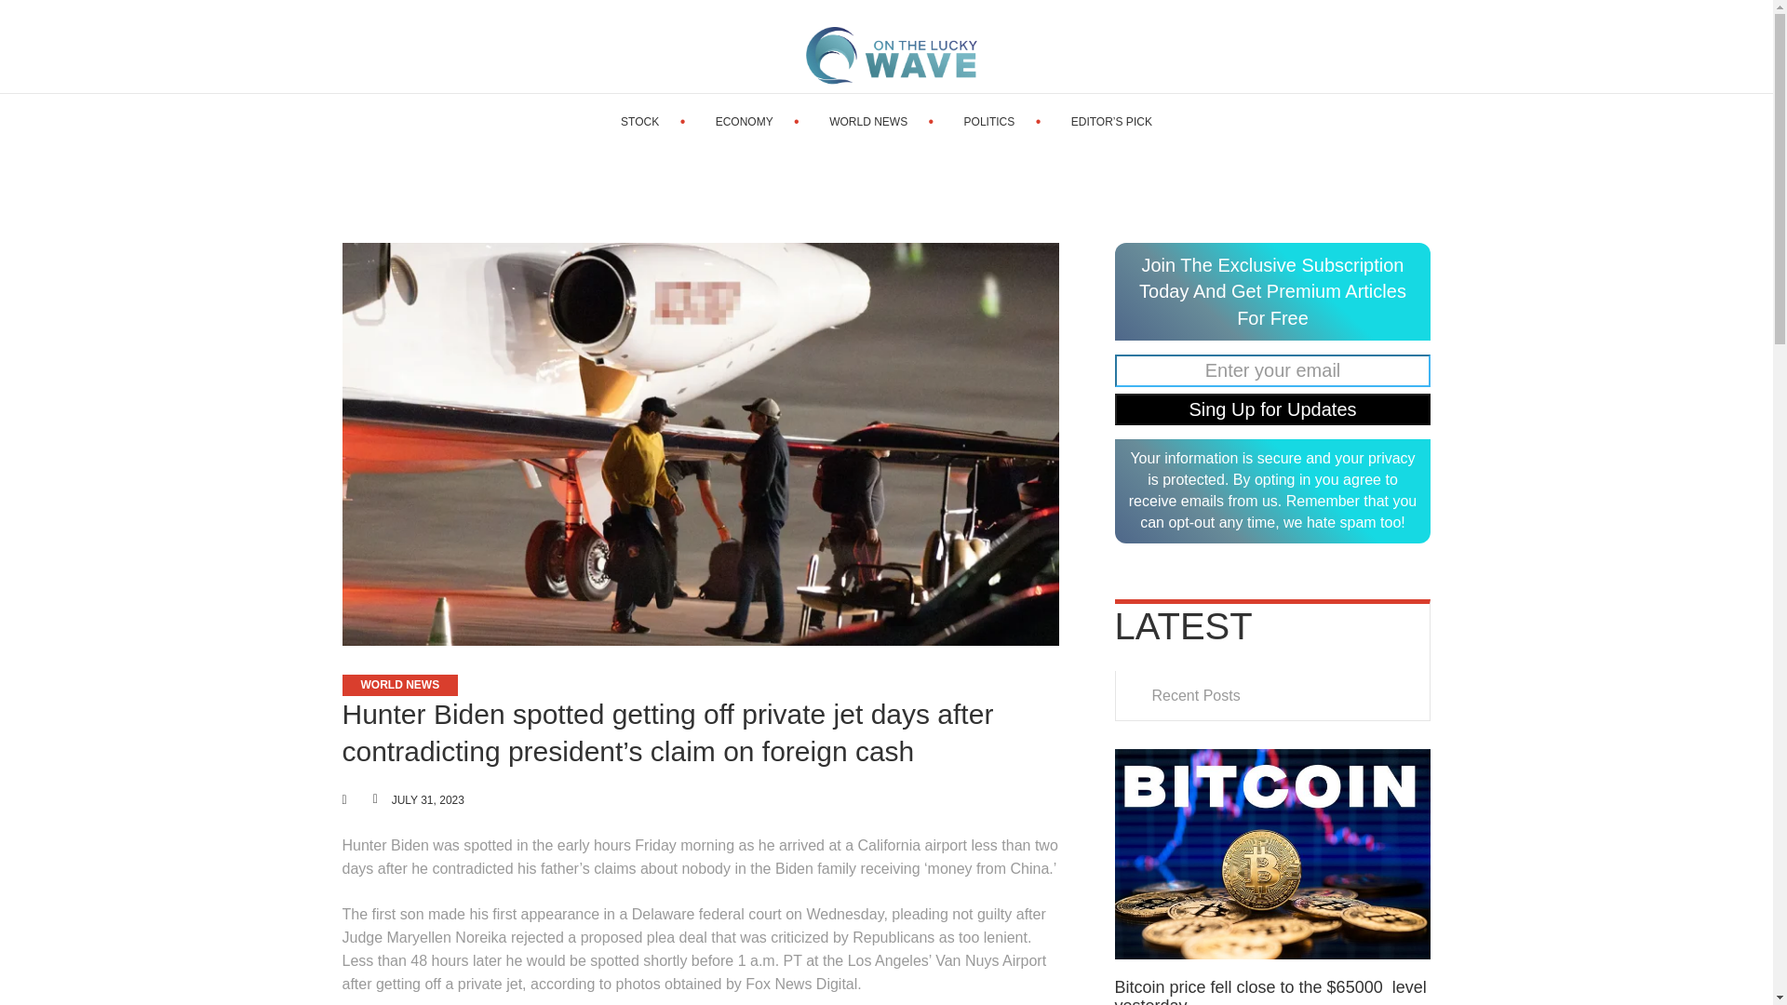 The image size is (1787, 1005). Describe the element at coordinates (1718, 47) in the screenshot. I see `Search` at that location.